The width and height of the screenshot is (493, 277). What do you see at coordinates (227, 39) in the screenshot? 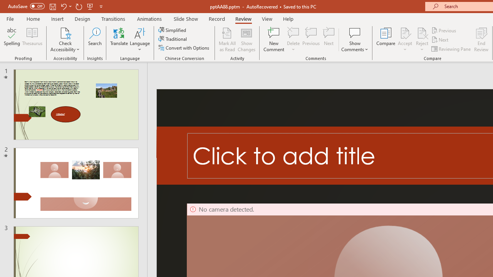
I see `Mark All as Read` at bounding box center [227, 39].